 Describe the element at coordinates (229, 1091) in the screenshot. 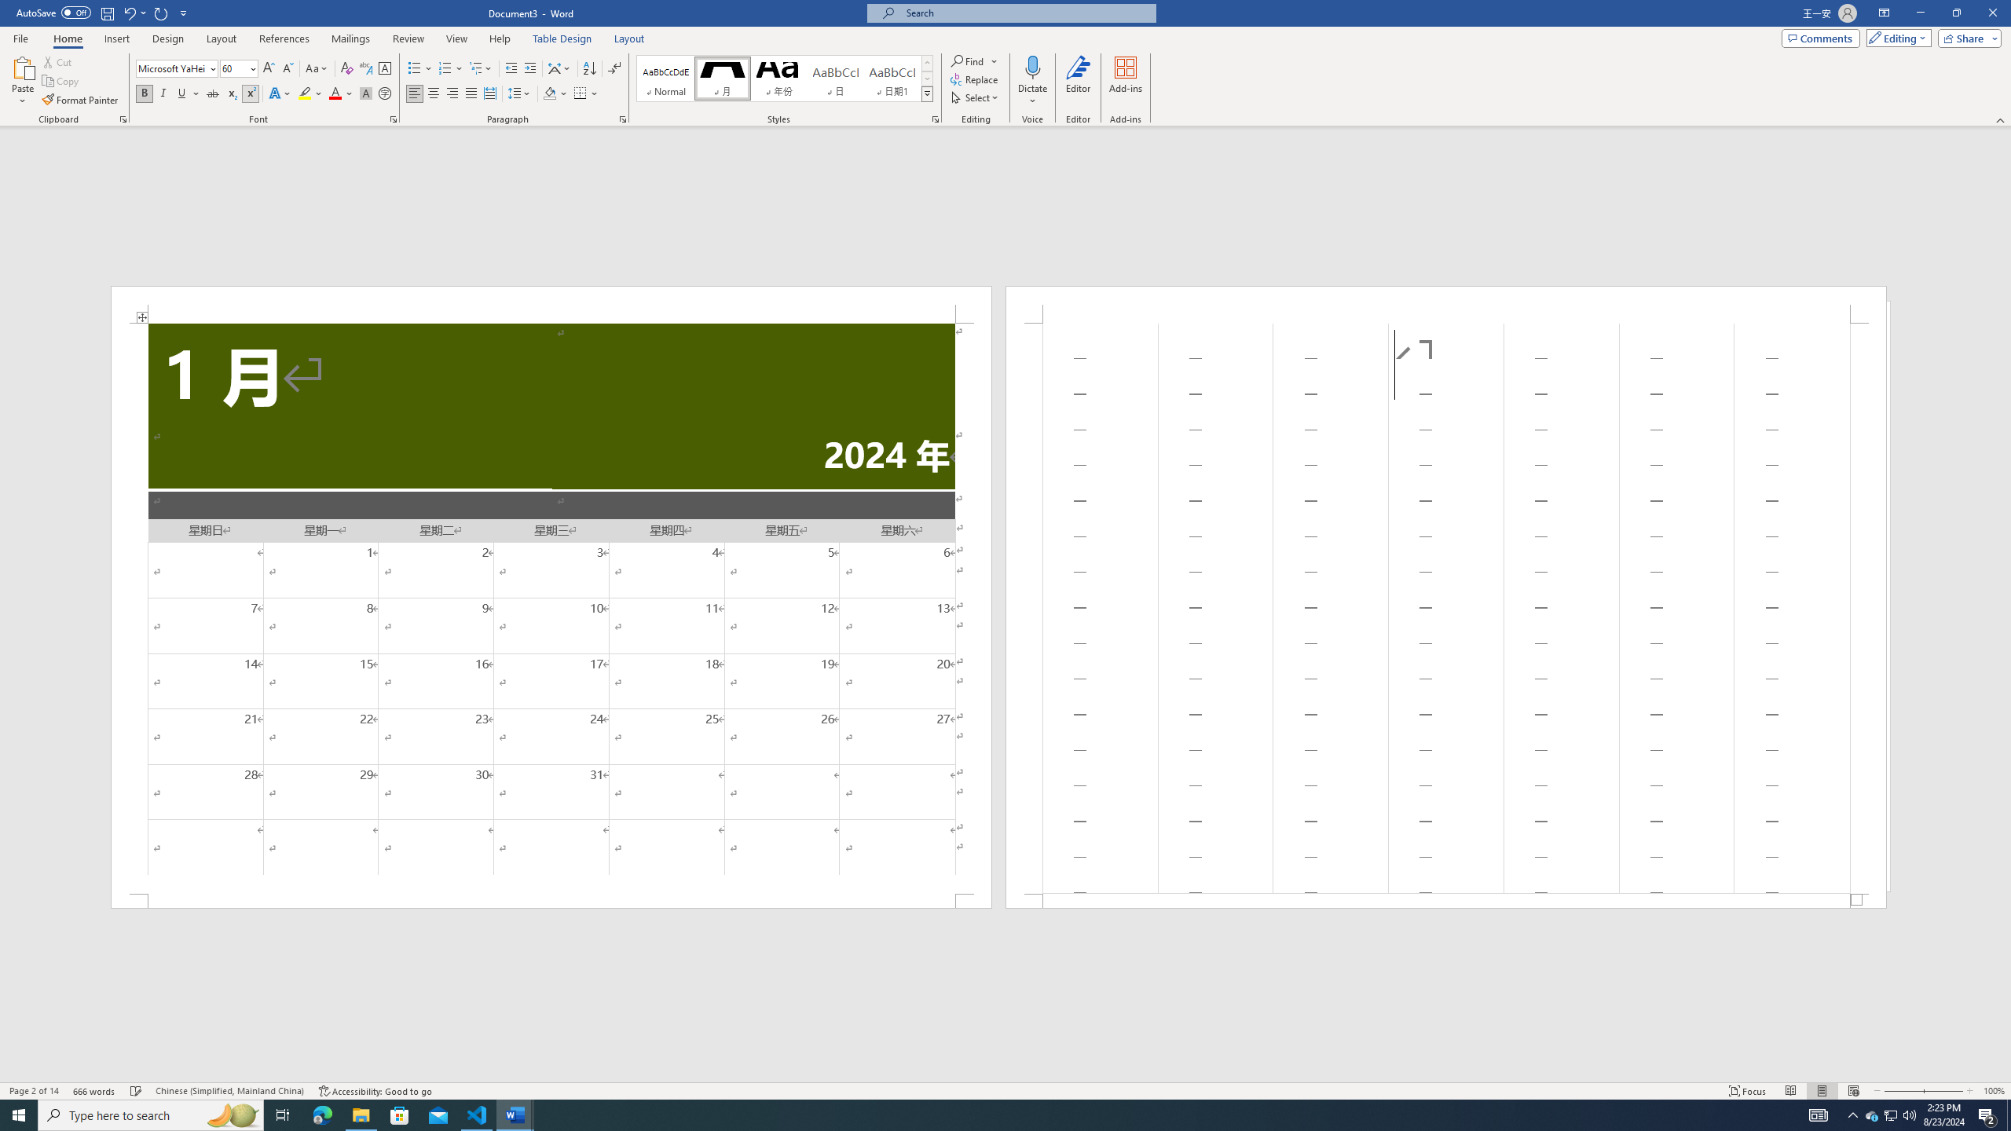

I see `Language Chinese (Simplified, Mainland China)` at that location.